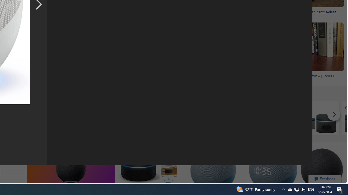 The height and width of the screenshot is (195, 348). What do you see at coordinates (71, 118) in the screenshot?
I see `Amazon Echo Dot Icon Icon` at bounding box center [71, 118].